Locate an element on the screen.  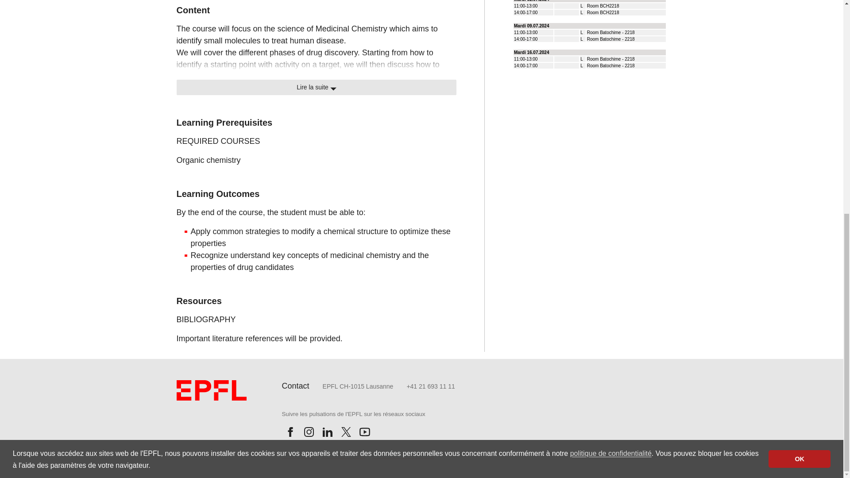
Lire la suite is located at coordinates (316, 87).